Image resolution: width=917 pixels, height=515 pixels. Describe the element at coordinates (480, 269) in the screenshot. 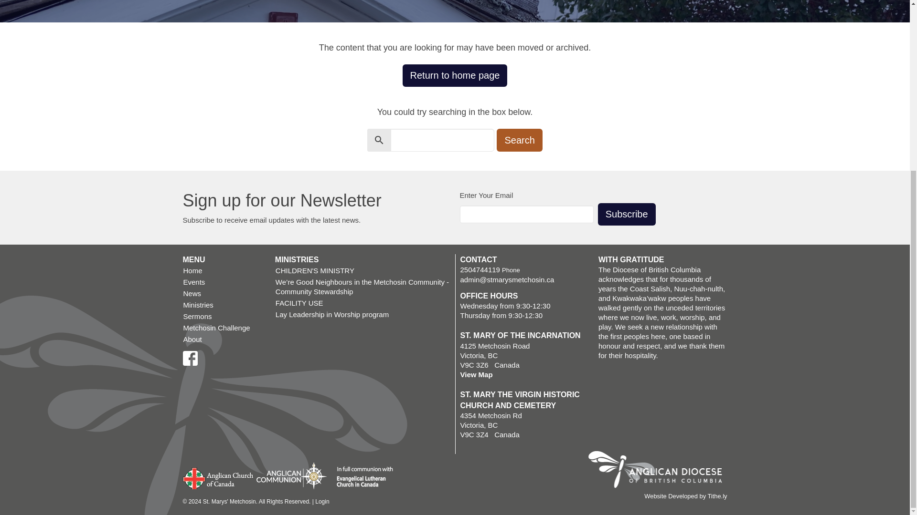

I see `2504744119` at that location.